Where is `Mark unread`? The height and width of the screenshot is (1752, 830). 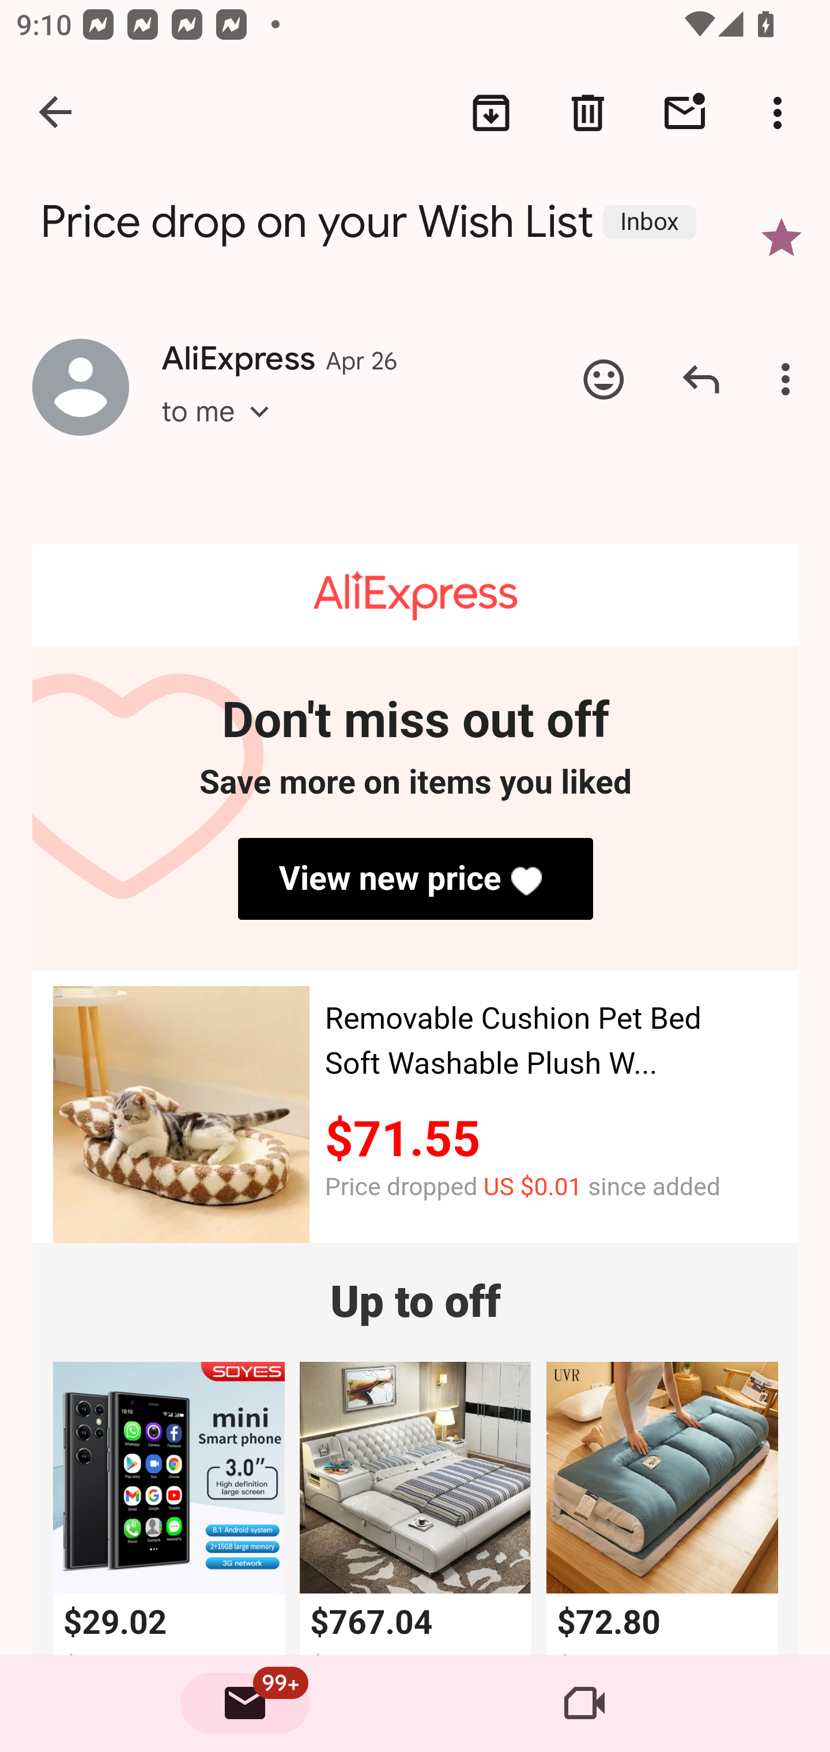 Mark unread is located at coordinates (685, 113).